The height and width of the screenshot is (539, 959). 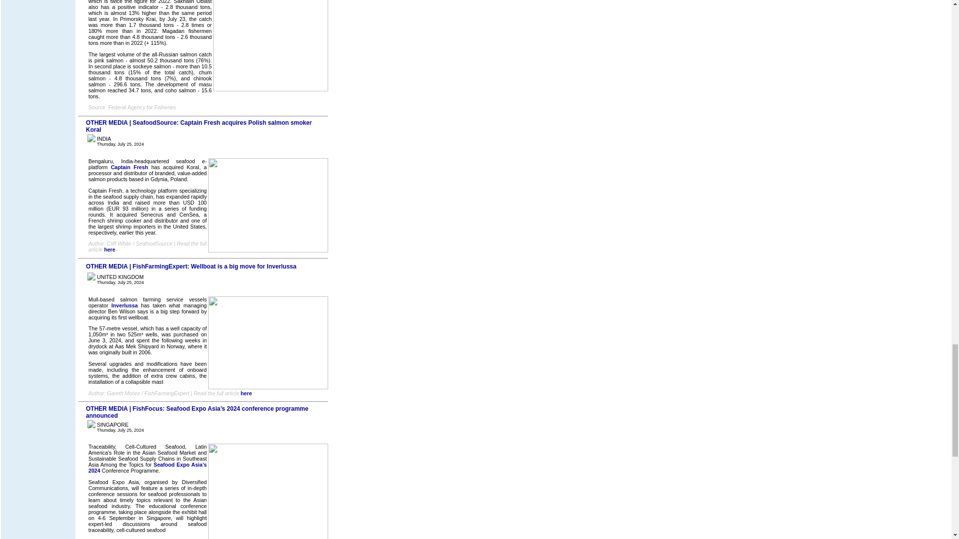 I want to click on here, so click(x=109, y=250).